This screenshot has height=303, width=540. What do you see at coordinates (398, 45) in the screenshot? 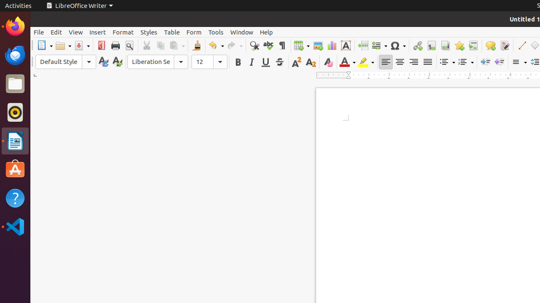
I see `Symbol` at bounding box center [398, 45].